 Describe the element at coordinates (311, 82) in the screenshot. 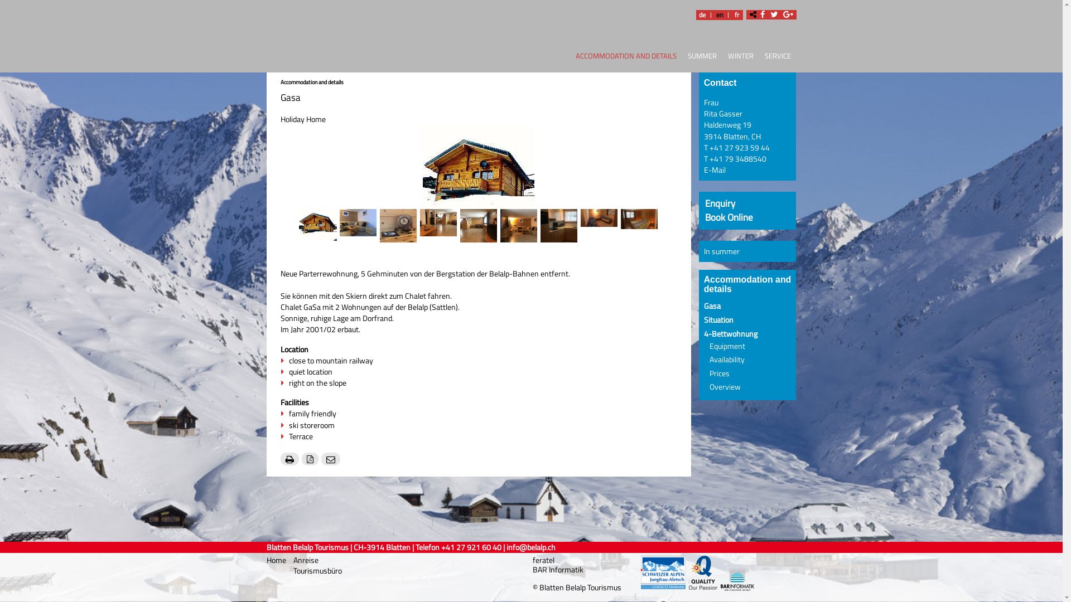

I see `Accommodation and details` at that location.